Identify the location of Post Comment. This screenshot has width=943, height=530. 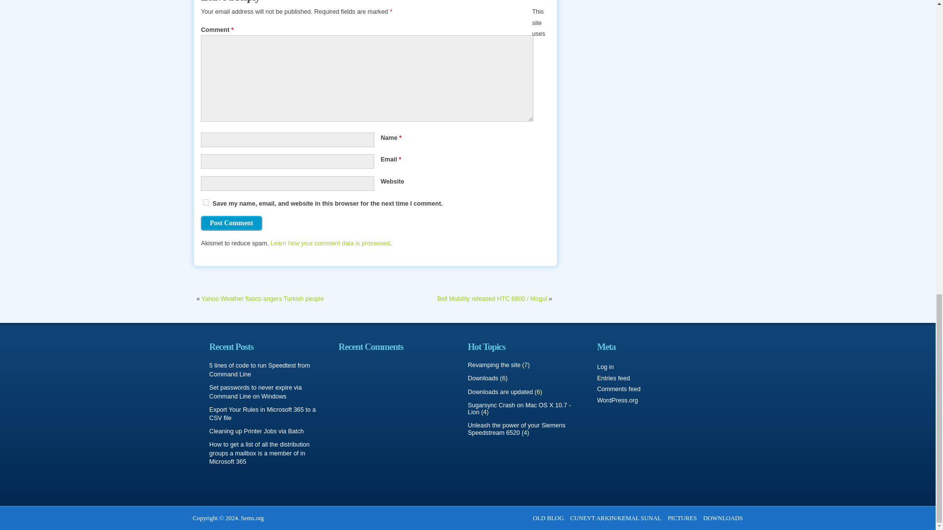
(231, 223).